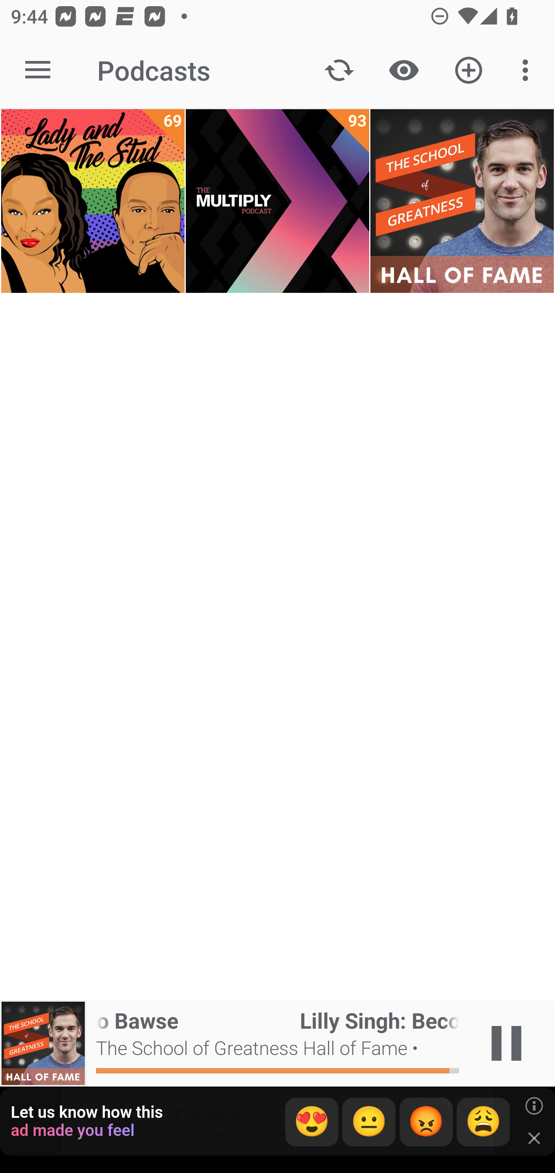  Describe the element at coordinates (92, 201) in the screenshot. I see `Lady and The Stud 69` at that location.